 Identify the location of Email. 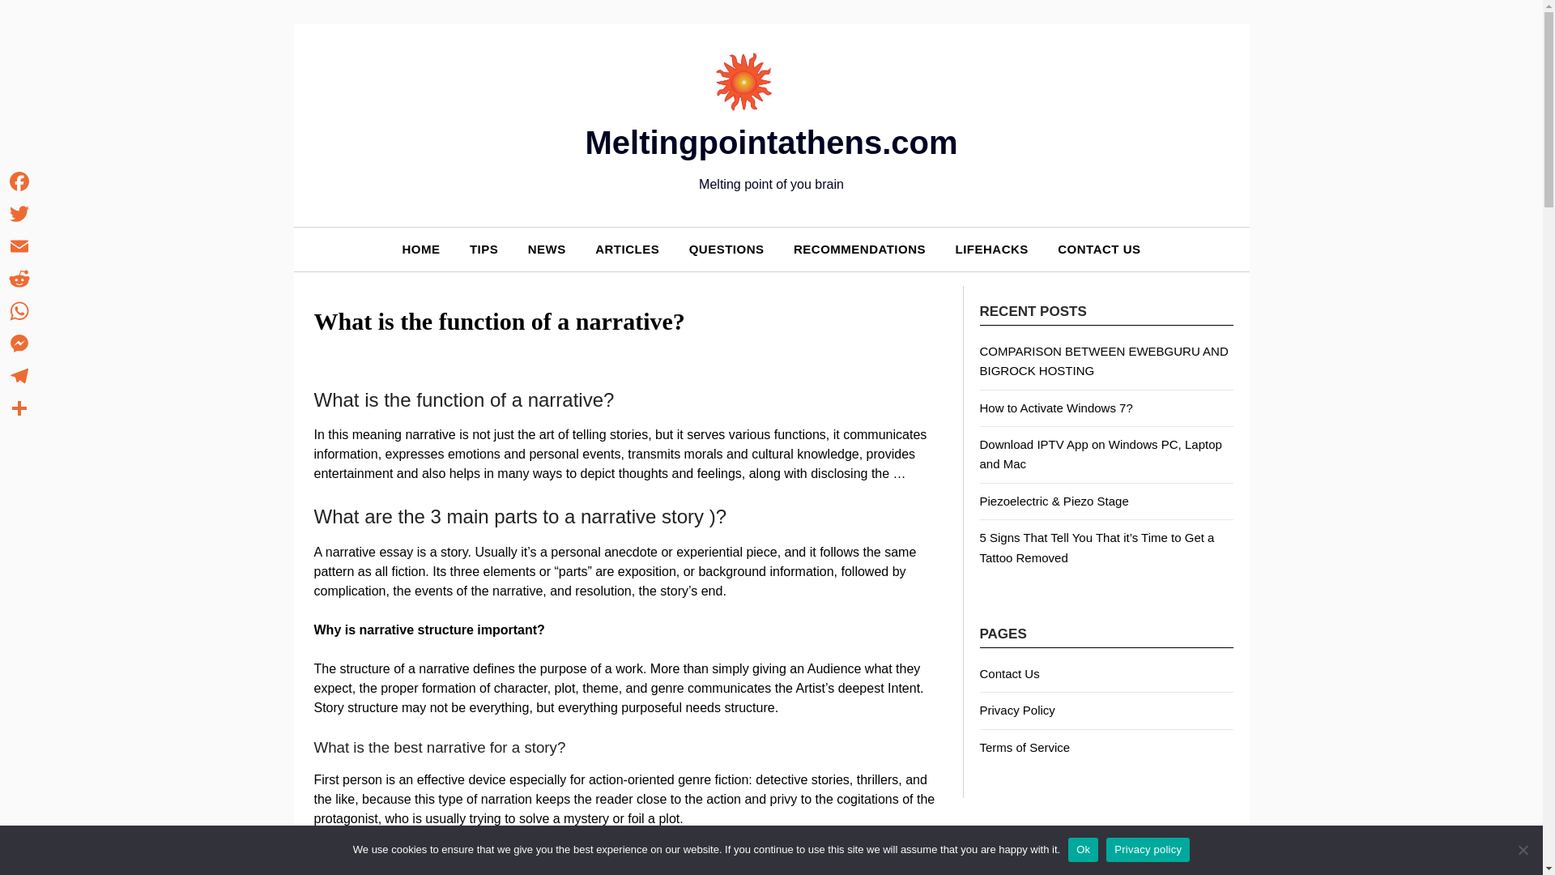
(19, 246).